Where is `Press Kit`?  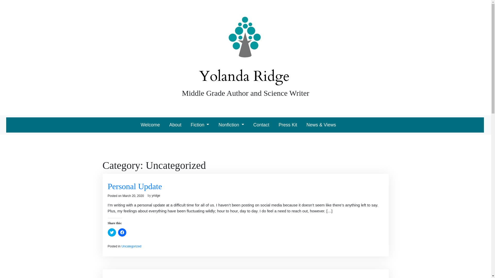
Press Kit is located at coordinates (288, 125).